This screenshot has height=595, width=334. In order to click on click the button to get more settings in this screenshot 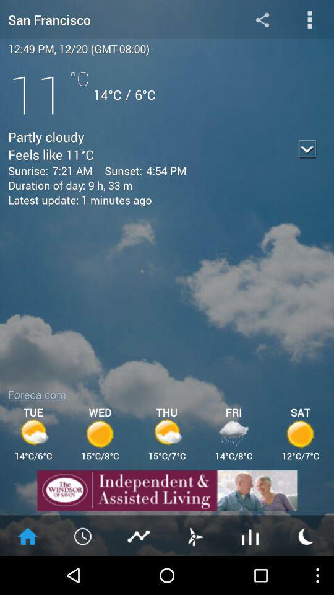, I will do `click(309, 20)`.